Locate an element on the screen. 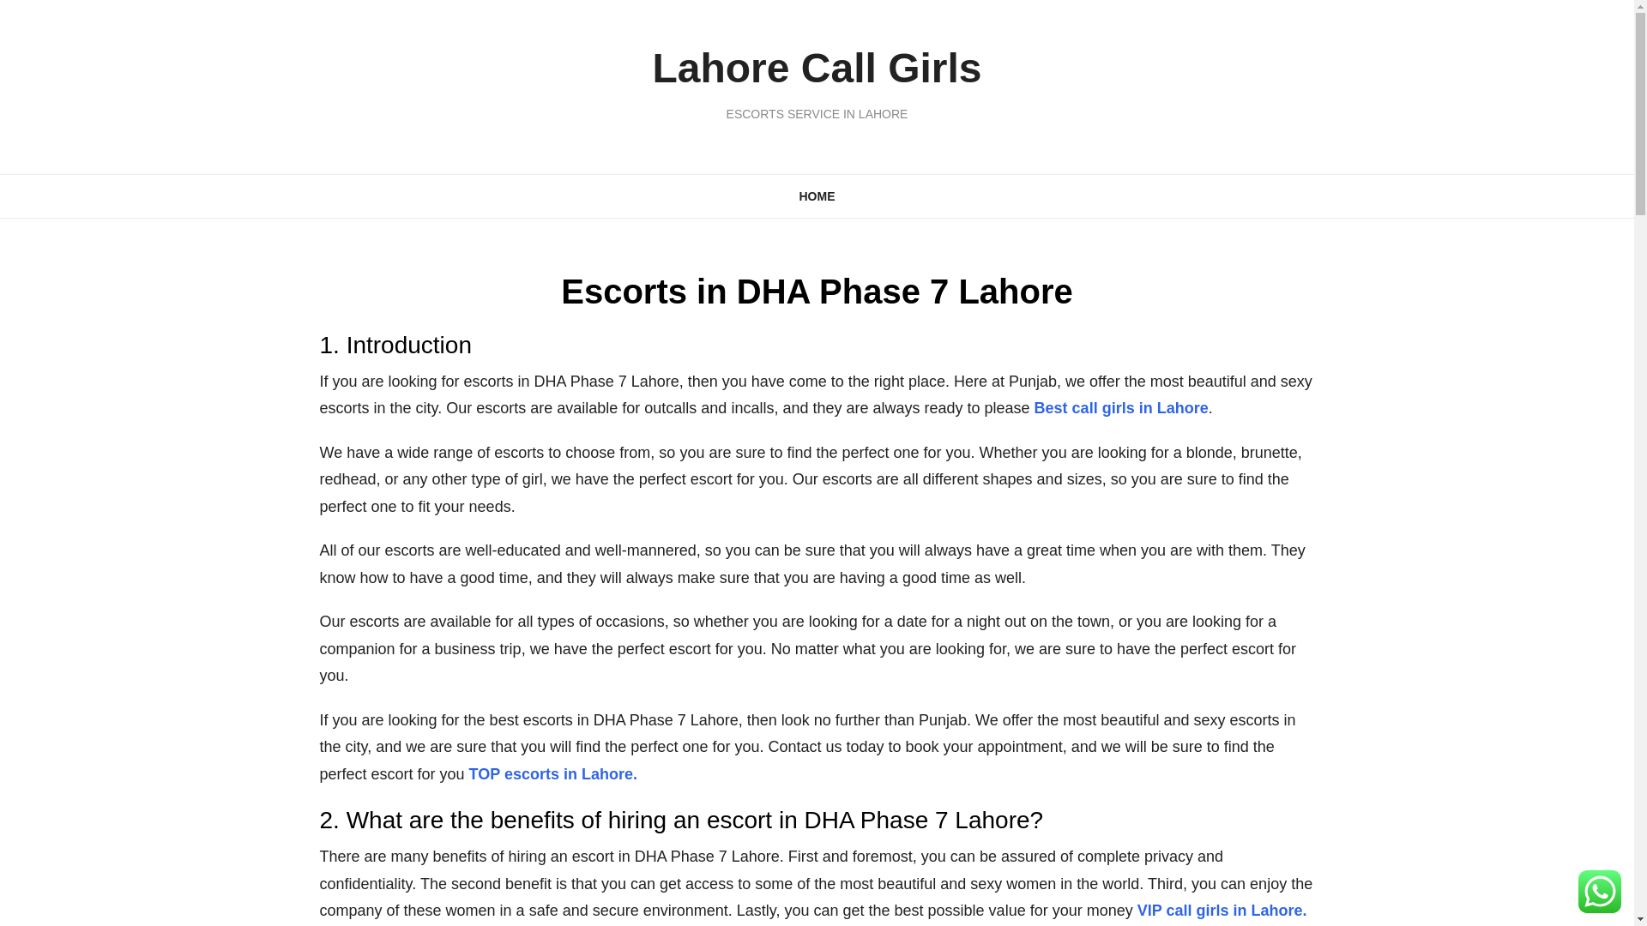 The image size is (1647, 926). Lahore Call Girls is located at coordinates (817, 67).